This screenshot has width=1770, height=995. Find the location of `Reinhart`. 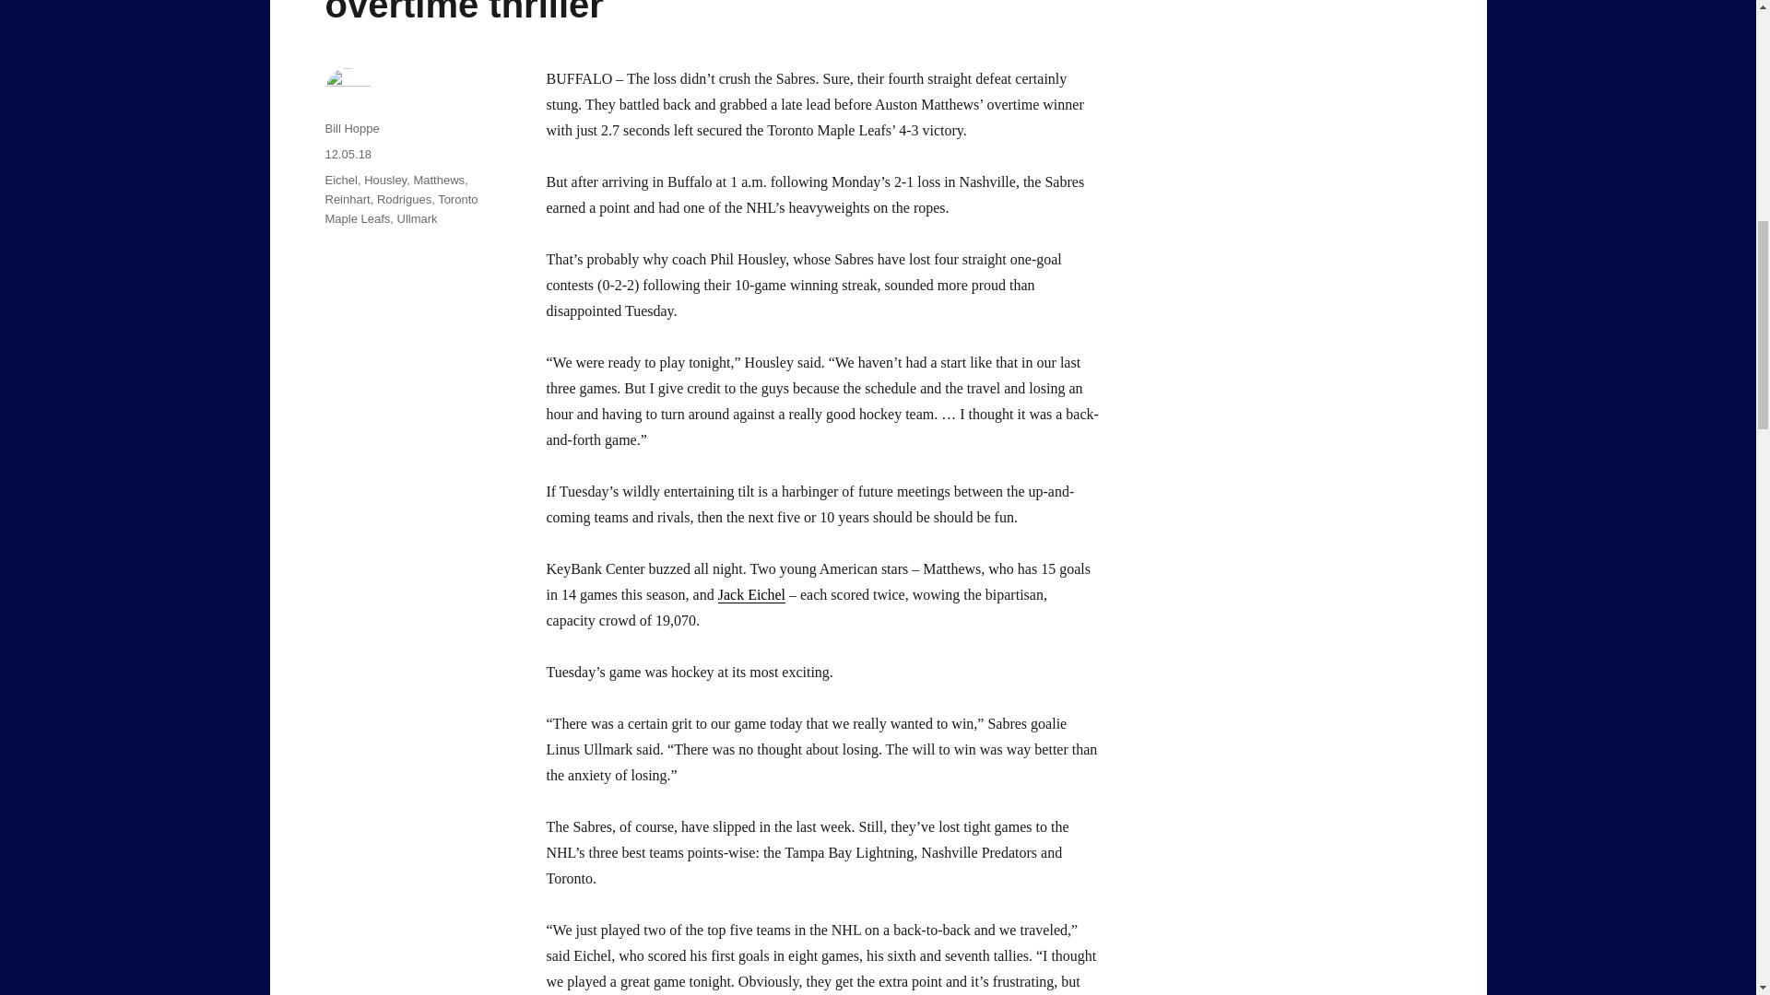

Reinhart is located at coordinates (347, 199).